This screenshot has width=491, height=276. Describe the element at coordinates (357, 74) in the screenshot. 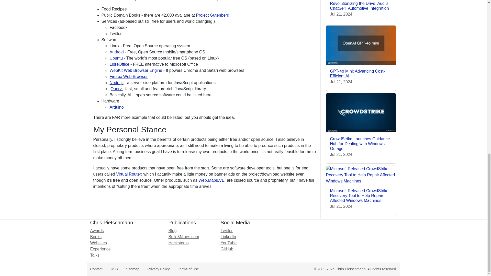

I see `GPT-4o Mini: Advancing Cost-Efficient AI` at that location.